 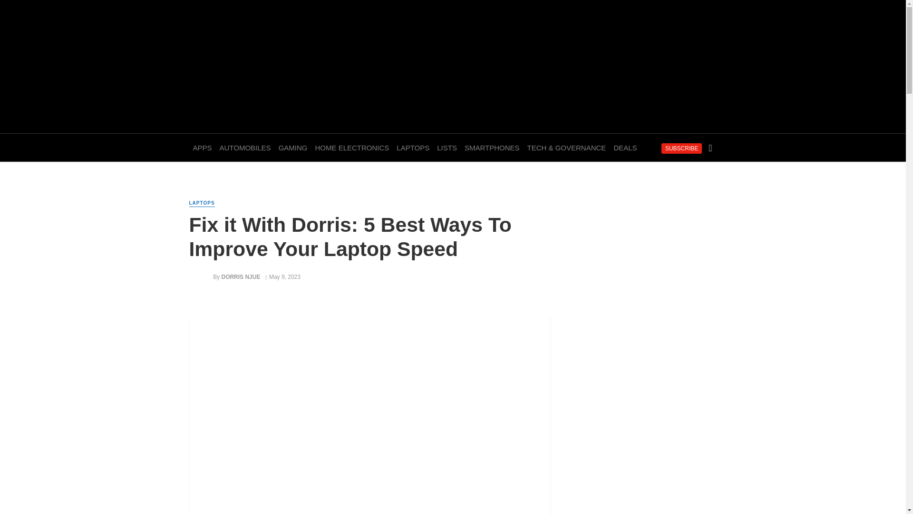 What do you see at coordinates (352, 148) in the screenshot?
I see `HOME ELECTRONICS` at bounding box center [352, 148].